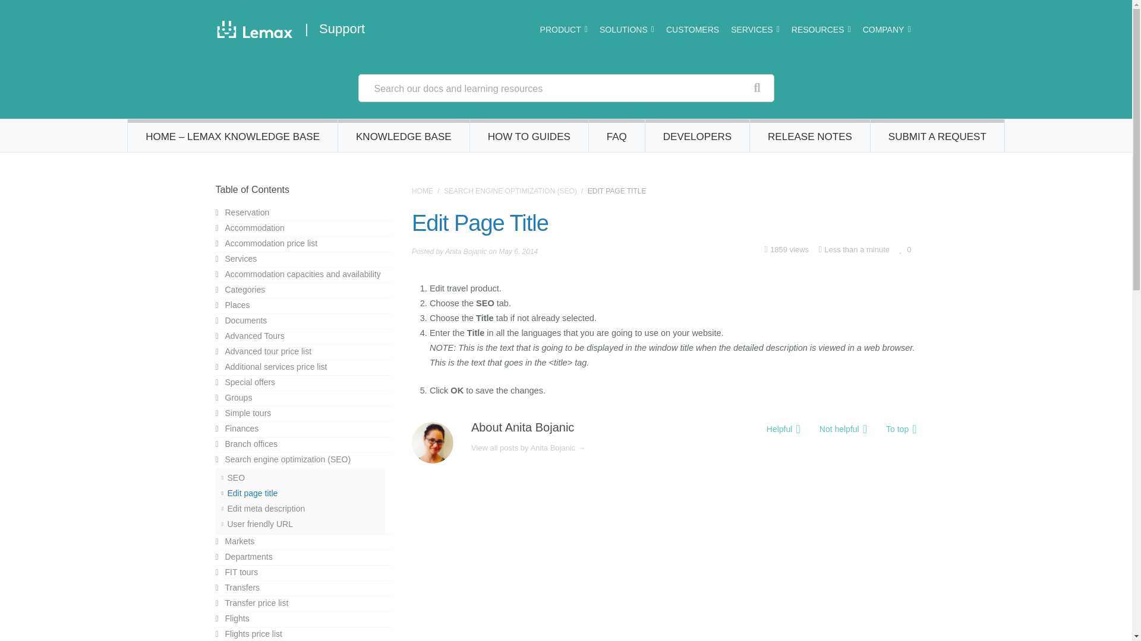 The width and height of the screenshot is (1141, 641). Describe the element at coordinates (887, 30) in the screenshot. I see `COMPANY` at that location.